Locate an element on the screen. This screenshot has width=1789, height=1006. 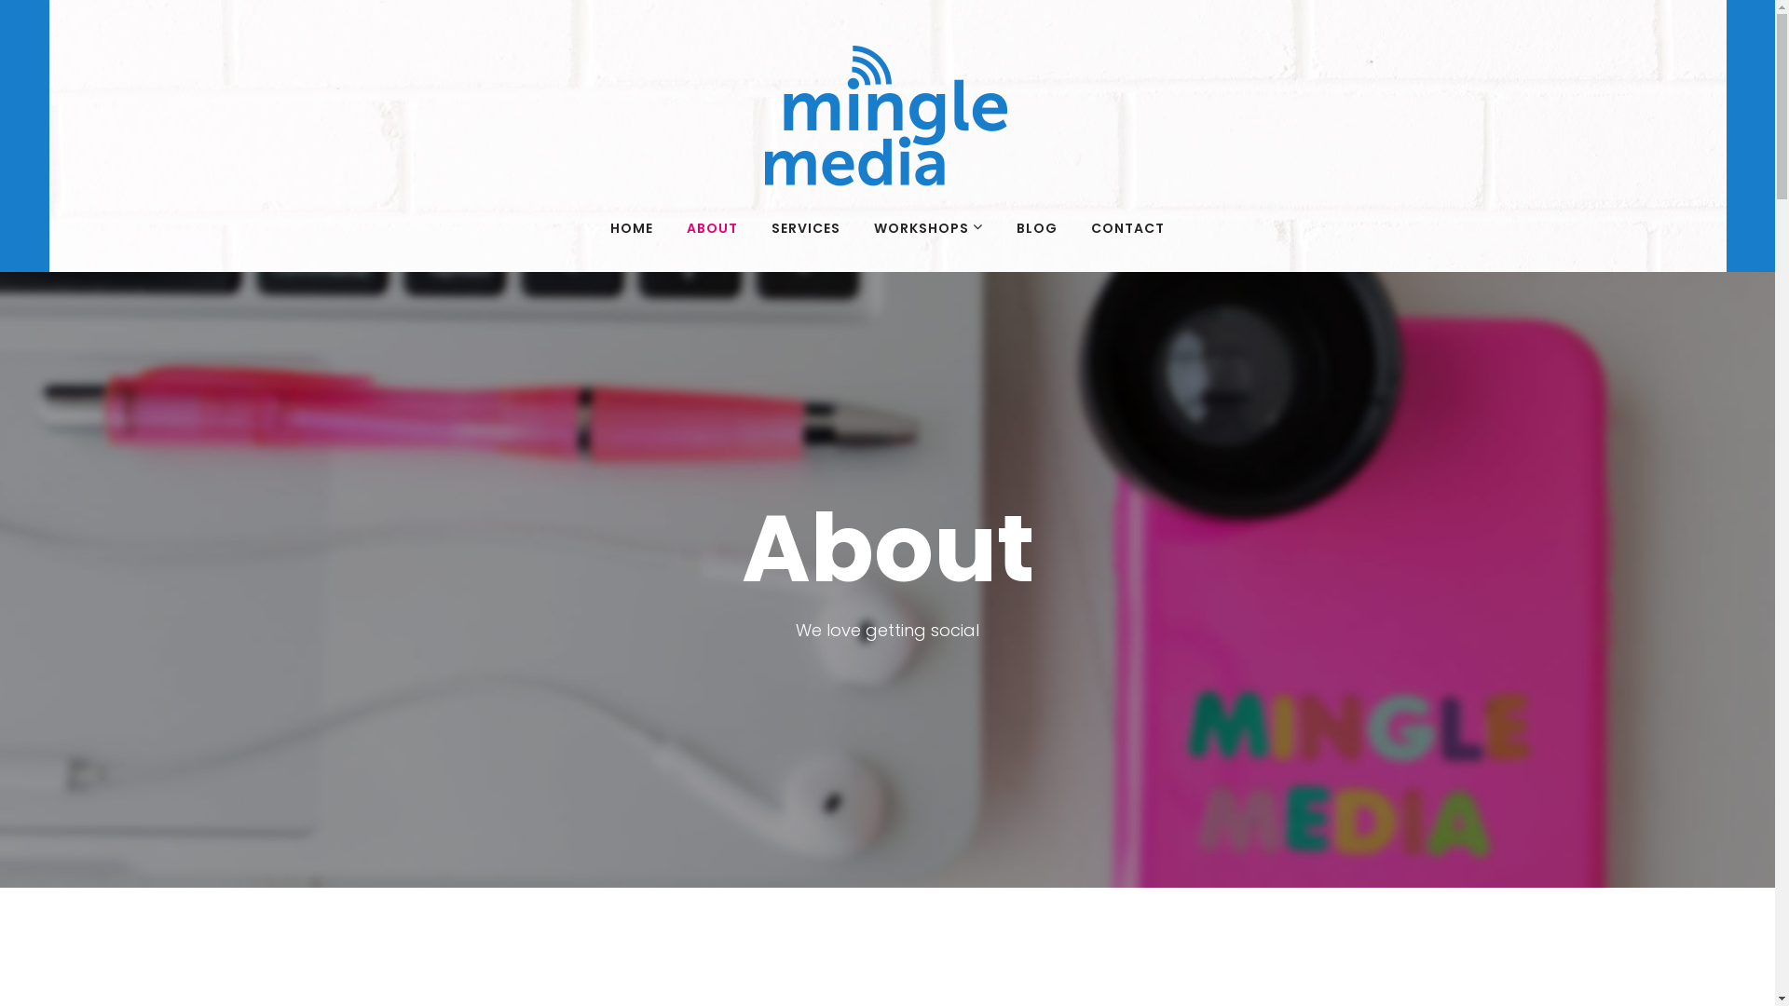
HOME is located at coordinates (632, 228).